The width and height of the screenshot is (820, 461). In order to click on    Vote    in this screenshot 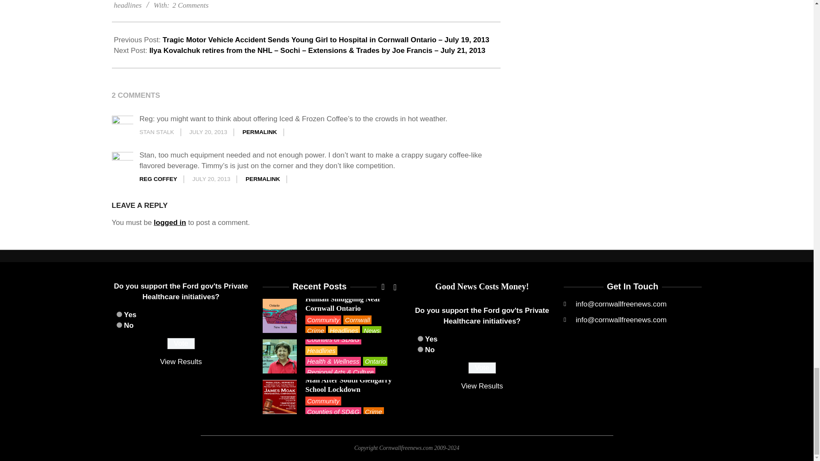, I will do `click(181, 343)`.